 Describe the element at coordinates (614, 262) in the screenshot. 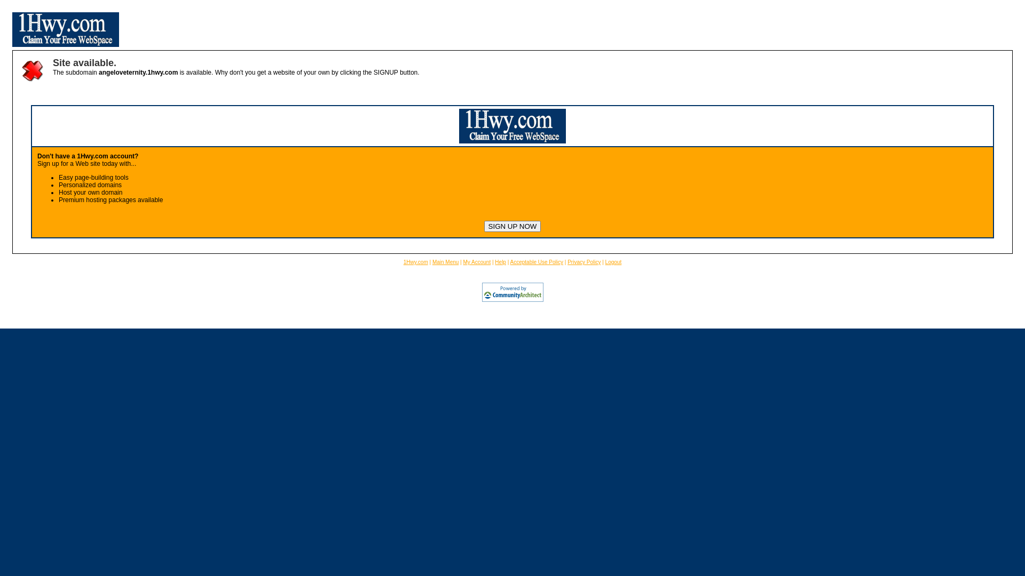

I see `Logout` at that location.